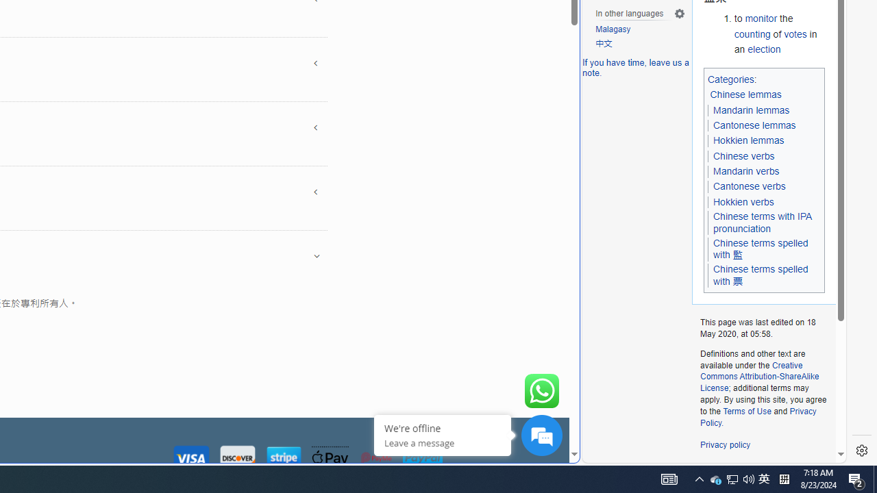  What do you see at coordinates (748, 140) in the screenshot?
I see `Hokkien lemmas` at bounding box center [748, 140].